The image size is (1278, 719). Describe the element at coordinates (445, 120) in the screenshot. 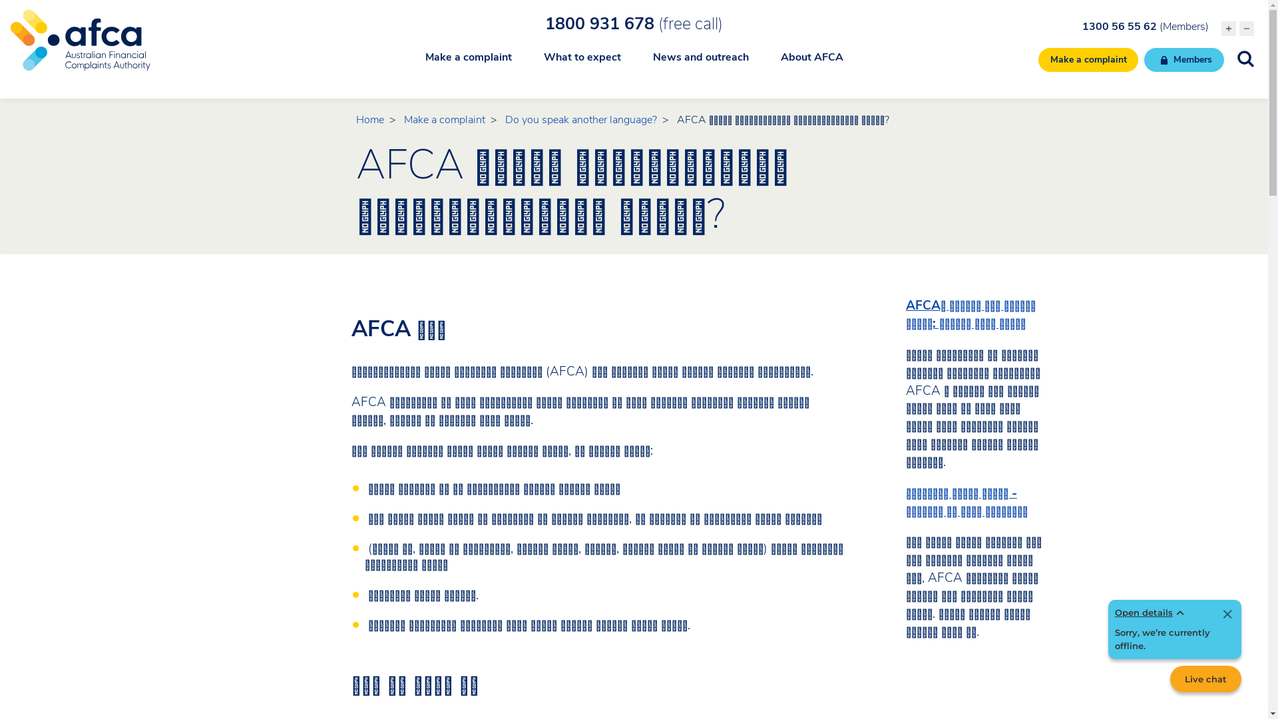

I see `Make a complaint` at that location.